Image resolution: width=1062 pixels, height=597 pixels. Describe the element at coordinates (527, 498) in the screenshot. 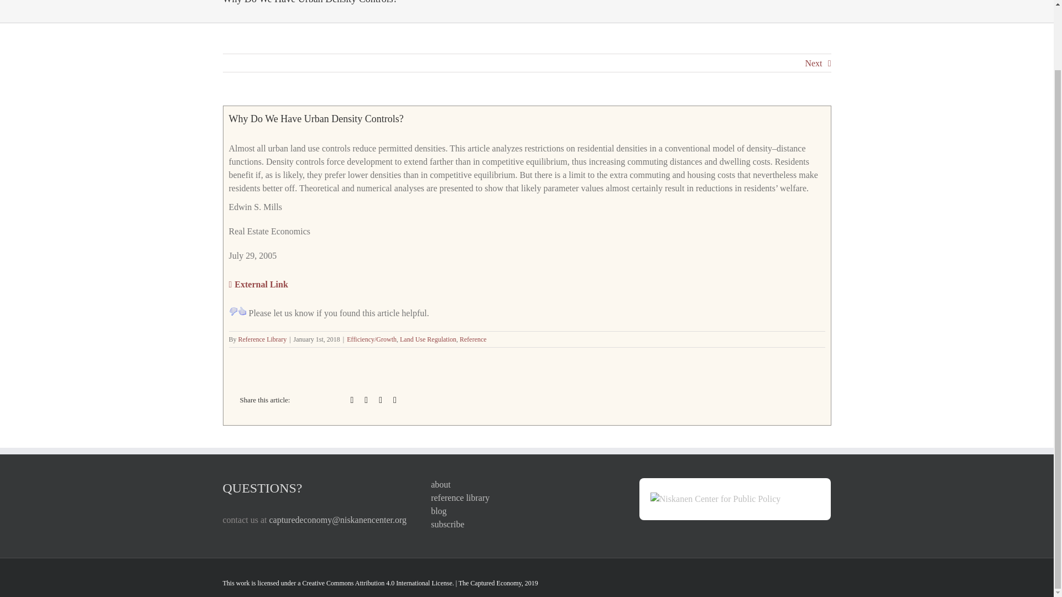

I see `reference library` at that location.